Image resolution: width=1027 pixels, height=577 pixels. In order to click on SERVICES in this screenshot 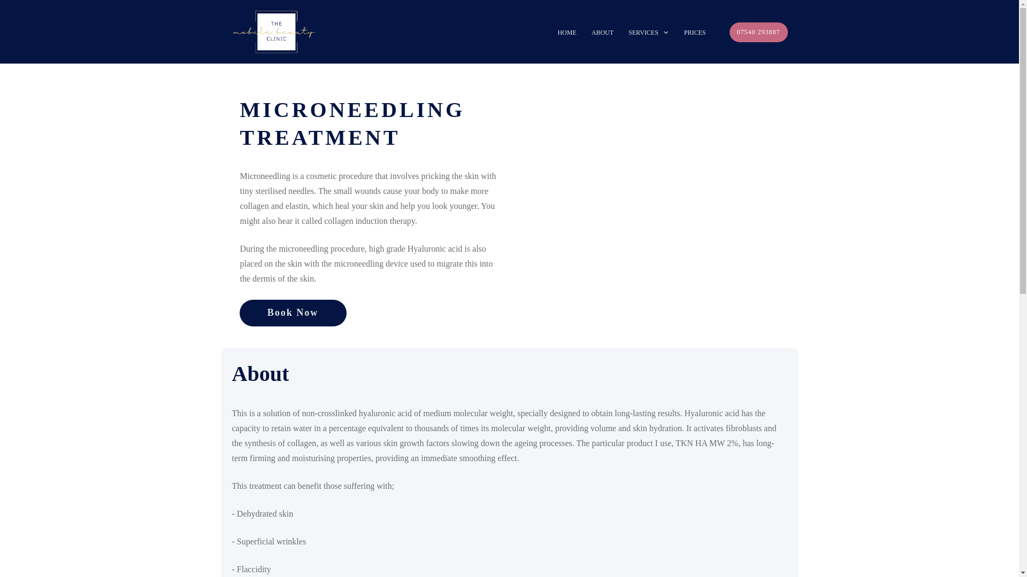, I will do `click(649, 32)`.